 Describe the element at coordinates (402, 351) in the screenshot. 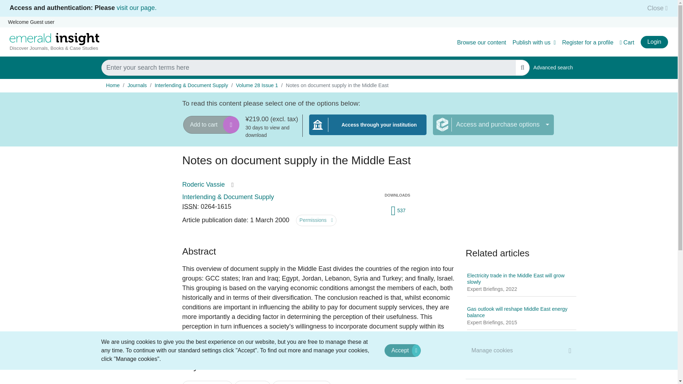

I see `Accept` at that location.